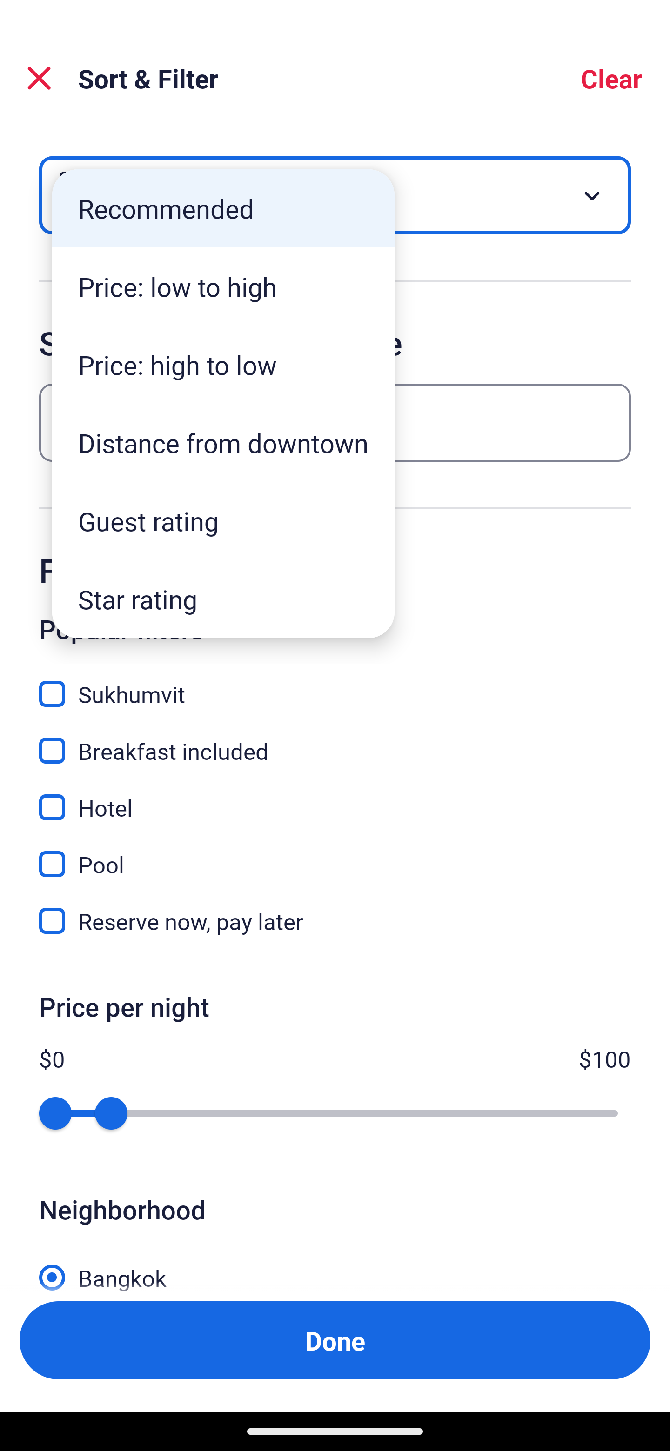 This screenshot has height=1451, width=670. I want to click on Star rating, so click(223, 599).